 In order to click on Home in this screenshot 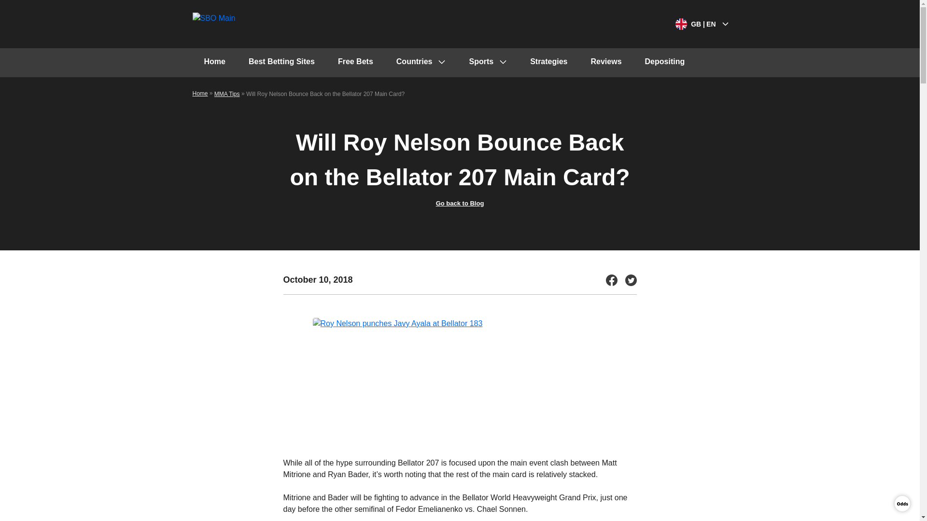, I will do `click(200, 93)`.